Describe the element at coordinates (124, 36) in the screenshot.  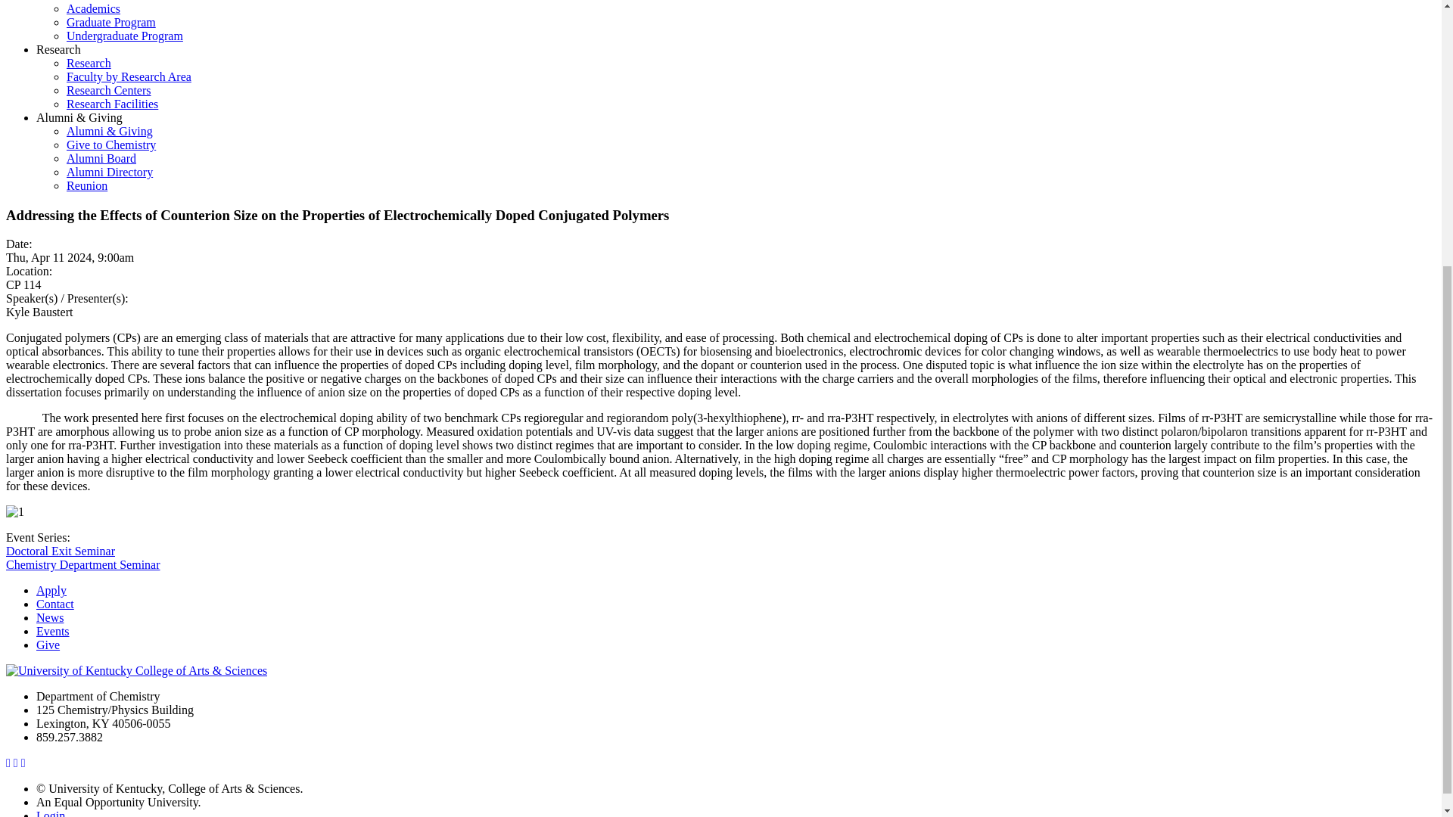
I see `Undergraduate Program` at that location.